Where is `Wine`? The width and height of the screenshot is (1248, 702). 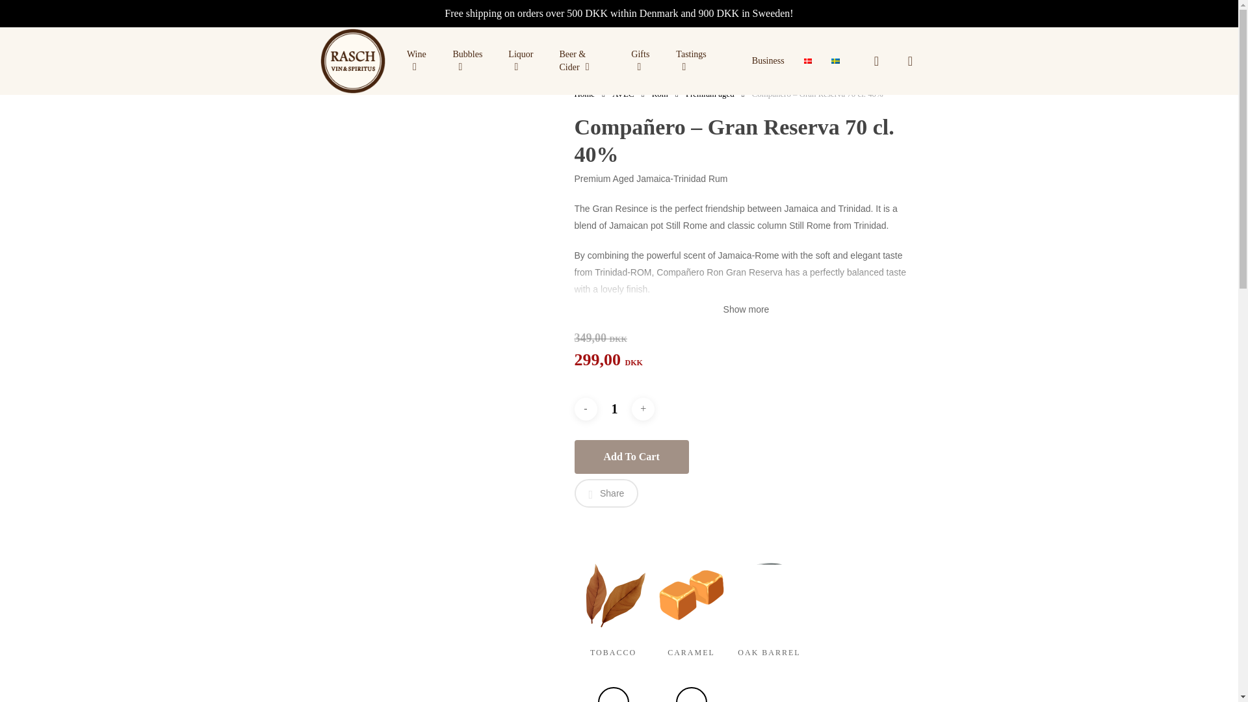 Wine is located at coordinates (420, 61).